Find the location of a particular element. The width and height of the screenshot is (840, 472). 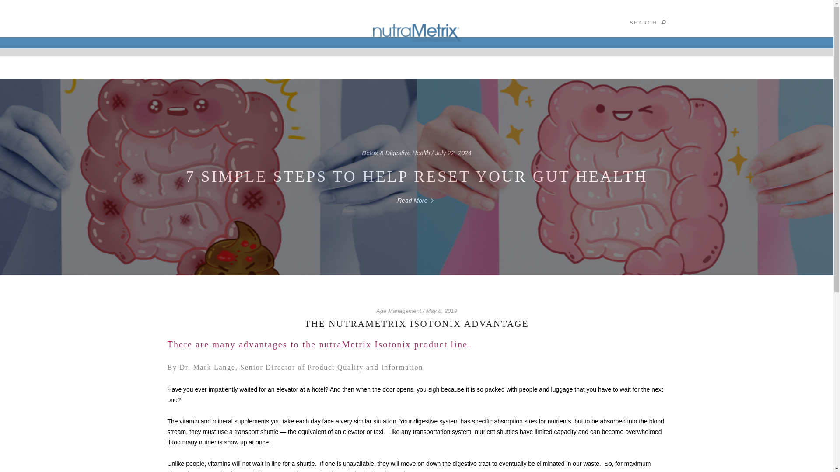

View all posts in Age Management is located at coordinates (399, 311).